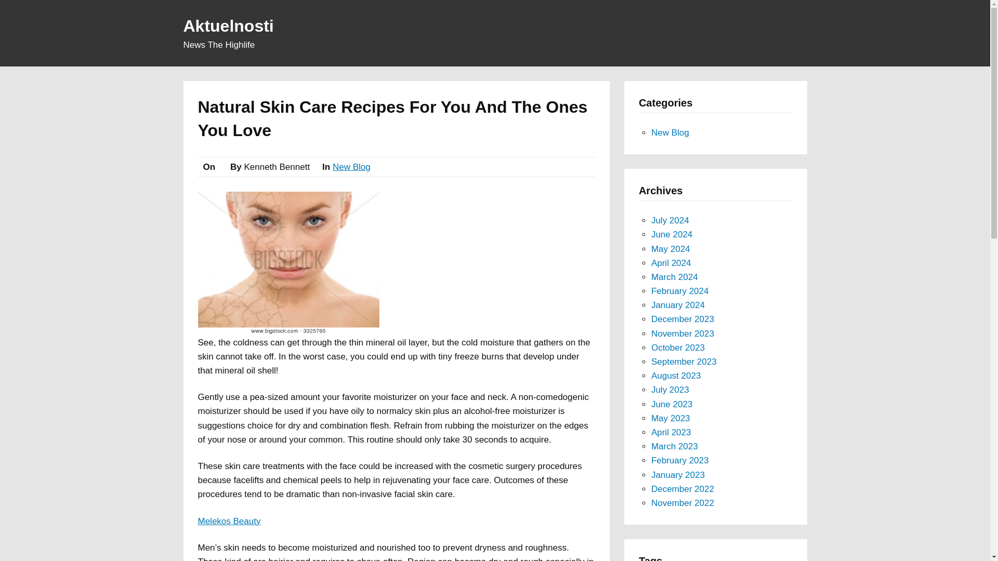 The width and height of the screenshot is (998, 561). What do you see at coordinates (672, 263) in the screenshot?
I see `April 2024` at bounding box center [672, 263].